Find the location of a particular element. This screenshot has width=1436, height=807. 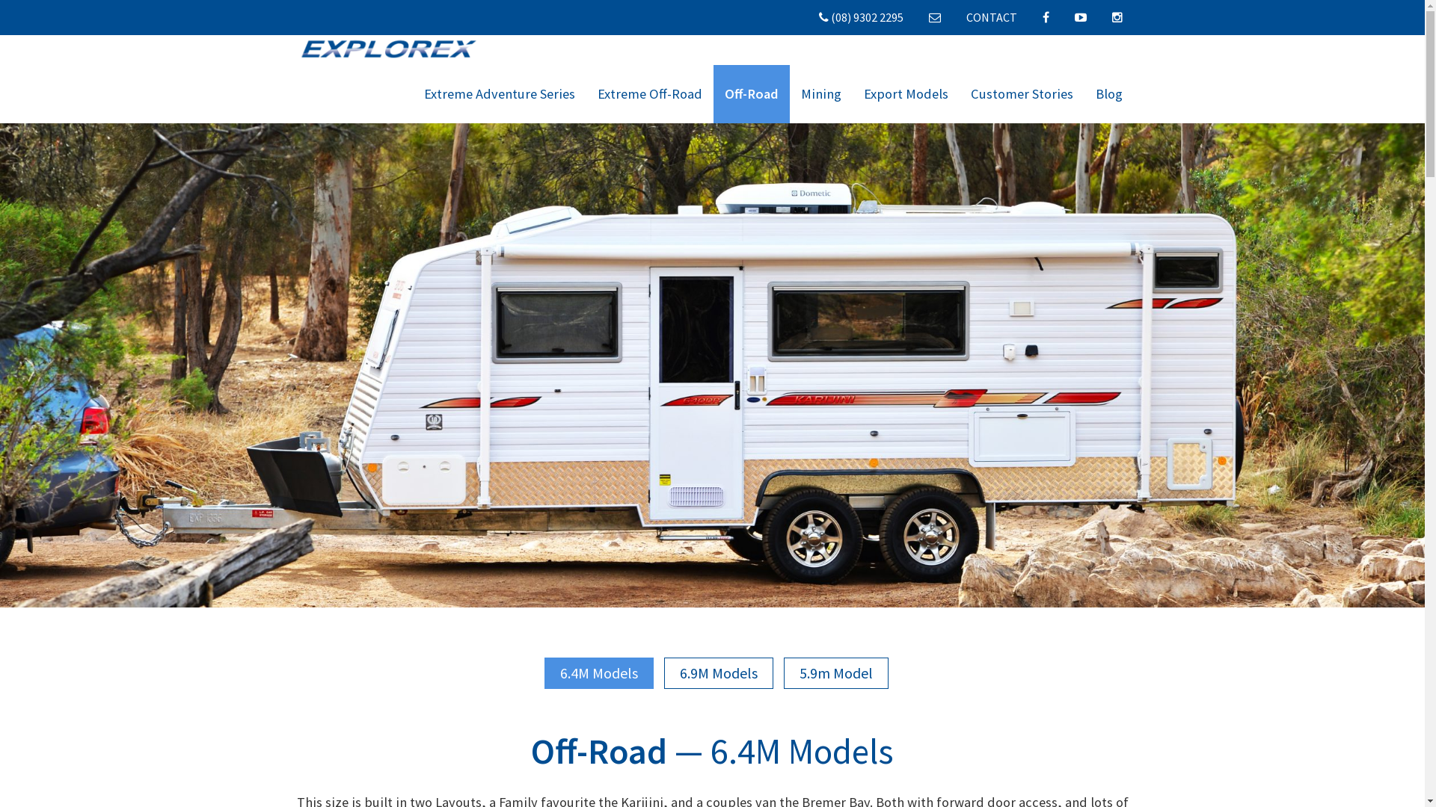

(08) 9302 2295 is located at coordinates (862, 18).